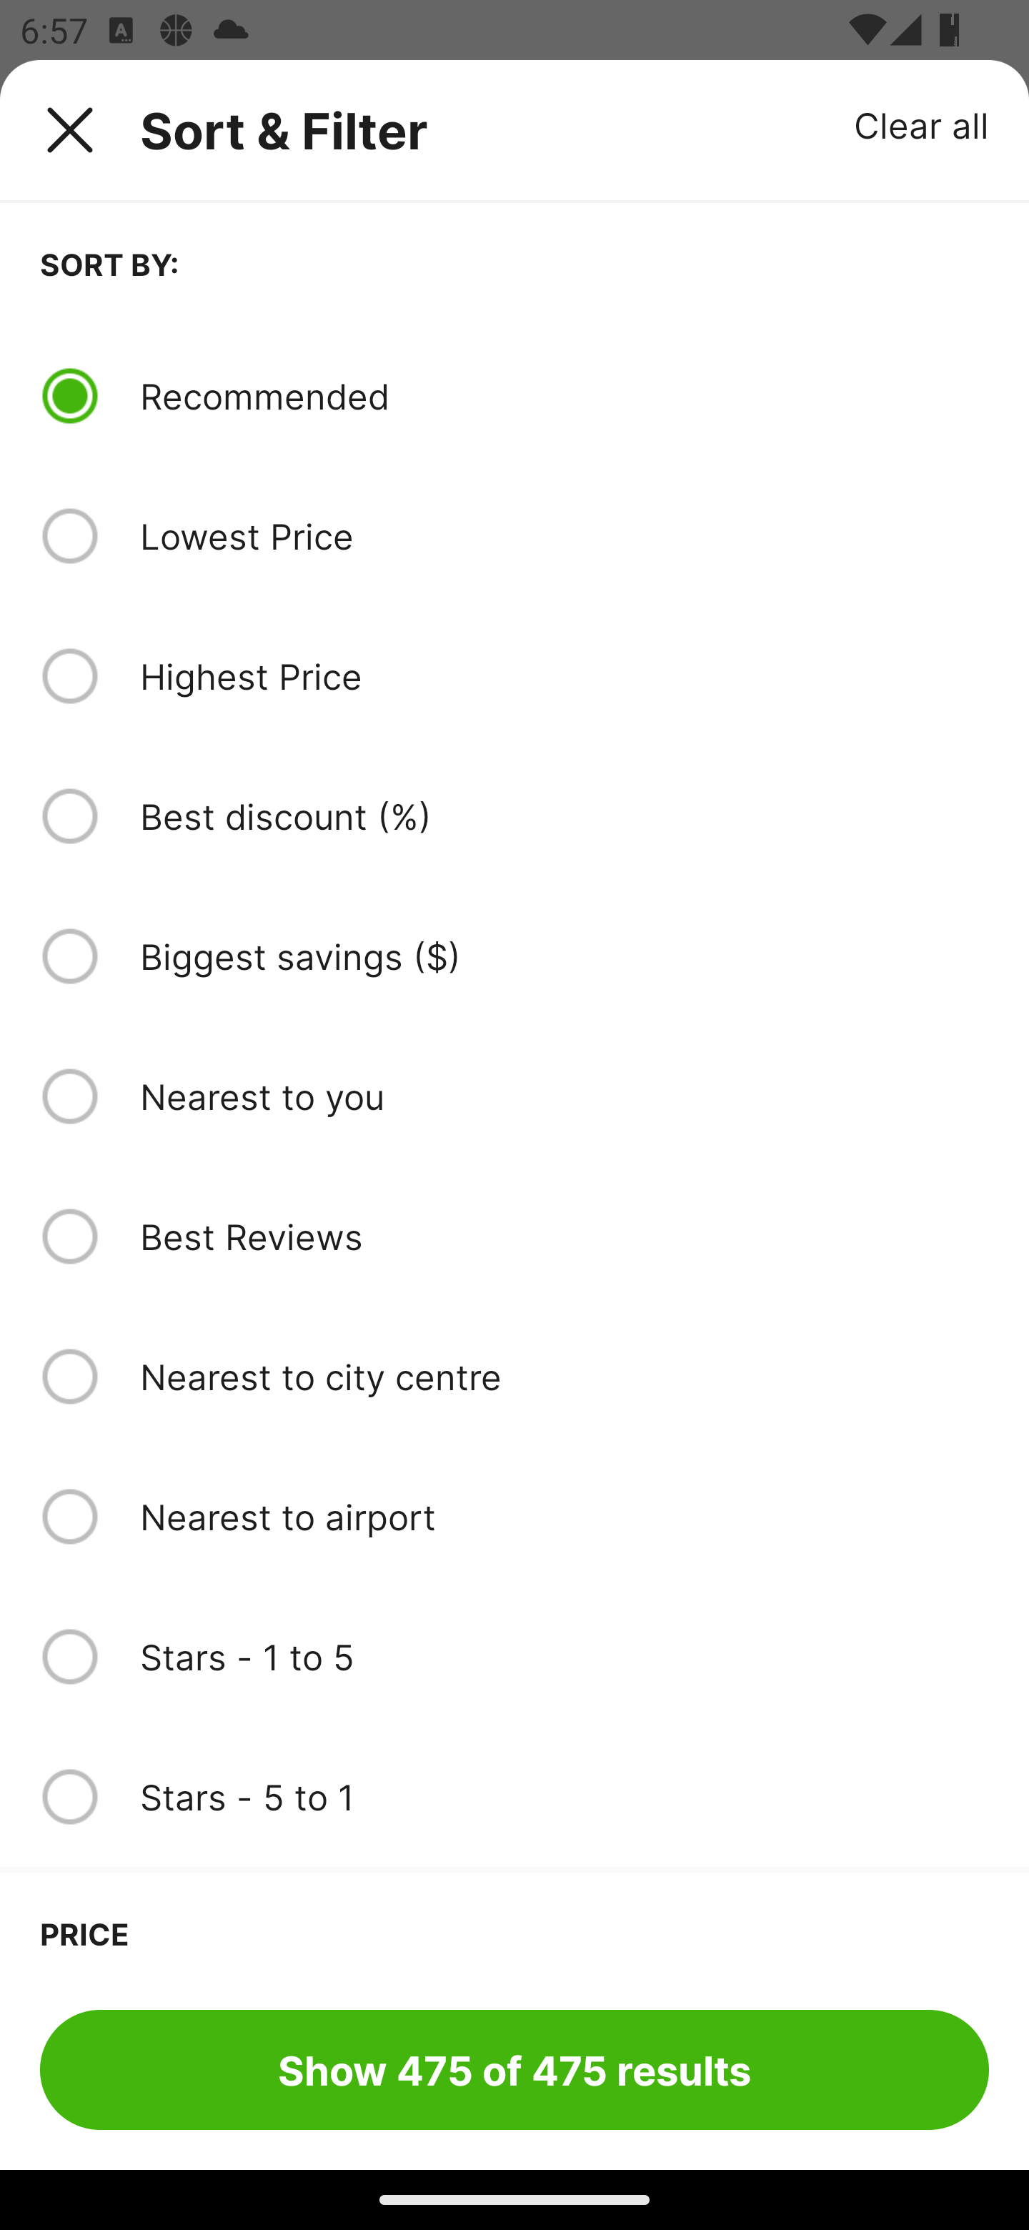 Image resolution: width=1029 pixels, height=2230 pixels. I want to click on Nearest to airport, so click(564, 1516).